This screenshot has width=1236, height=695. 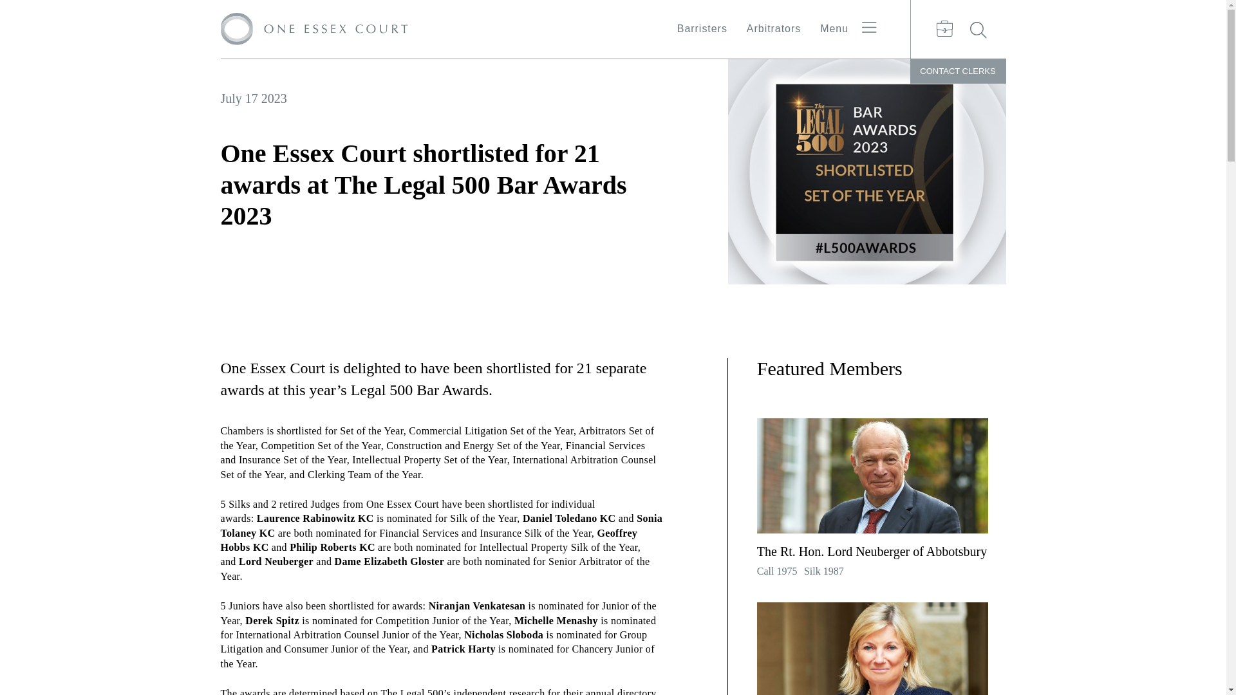 I want to click on Menu, so click(x=850, y=24).